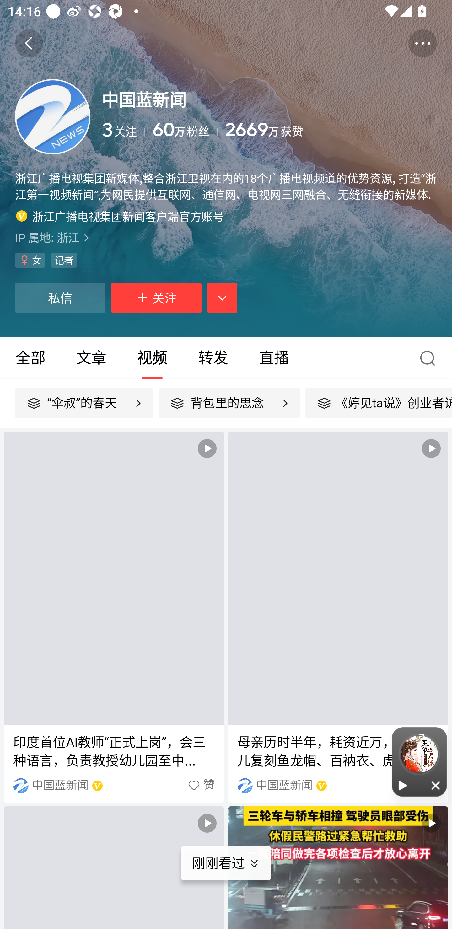 Image resolution: width=452 pixels, height=929 pixels. Describe the element at coordinates (152, 358) in the screenshot. I see `视频` at that location.